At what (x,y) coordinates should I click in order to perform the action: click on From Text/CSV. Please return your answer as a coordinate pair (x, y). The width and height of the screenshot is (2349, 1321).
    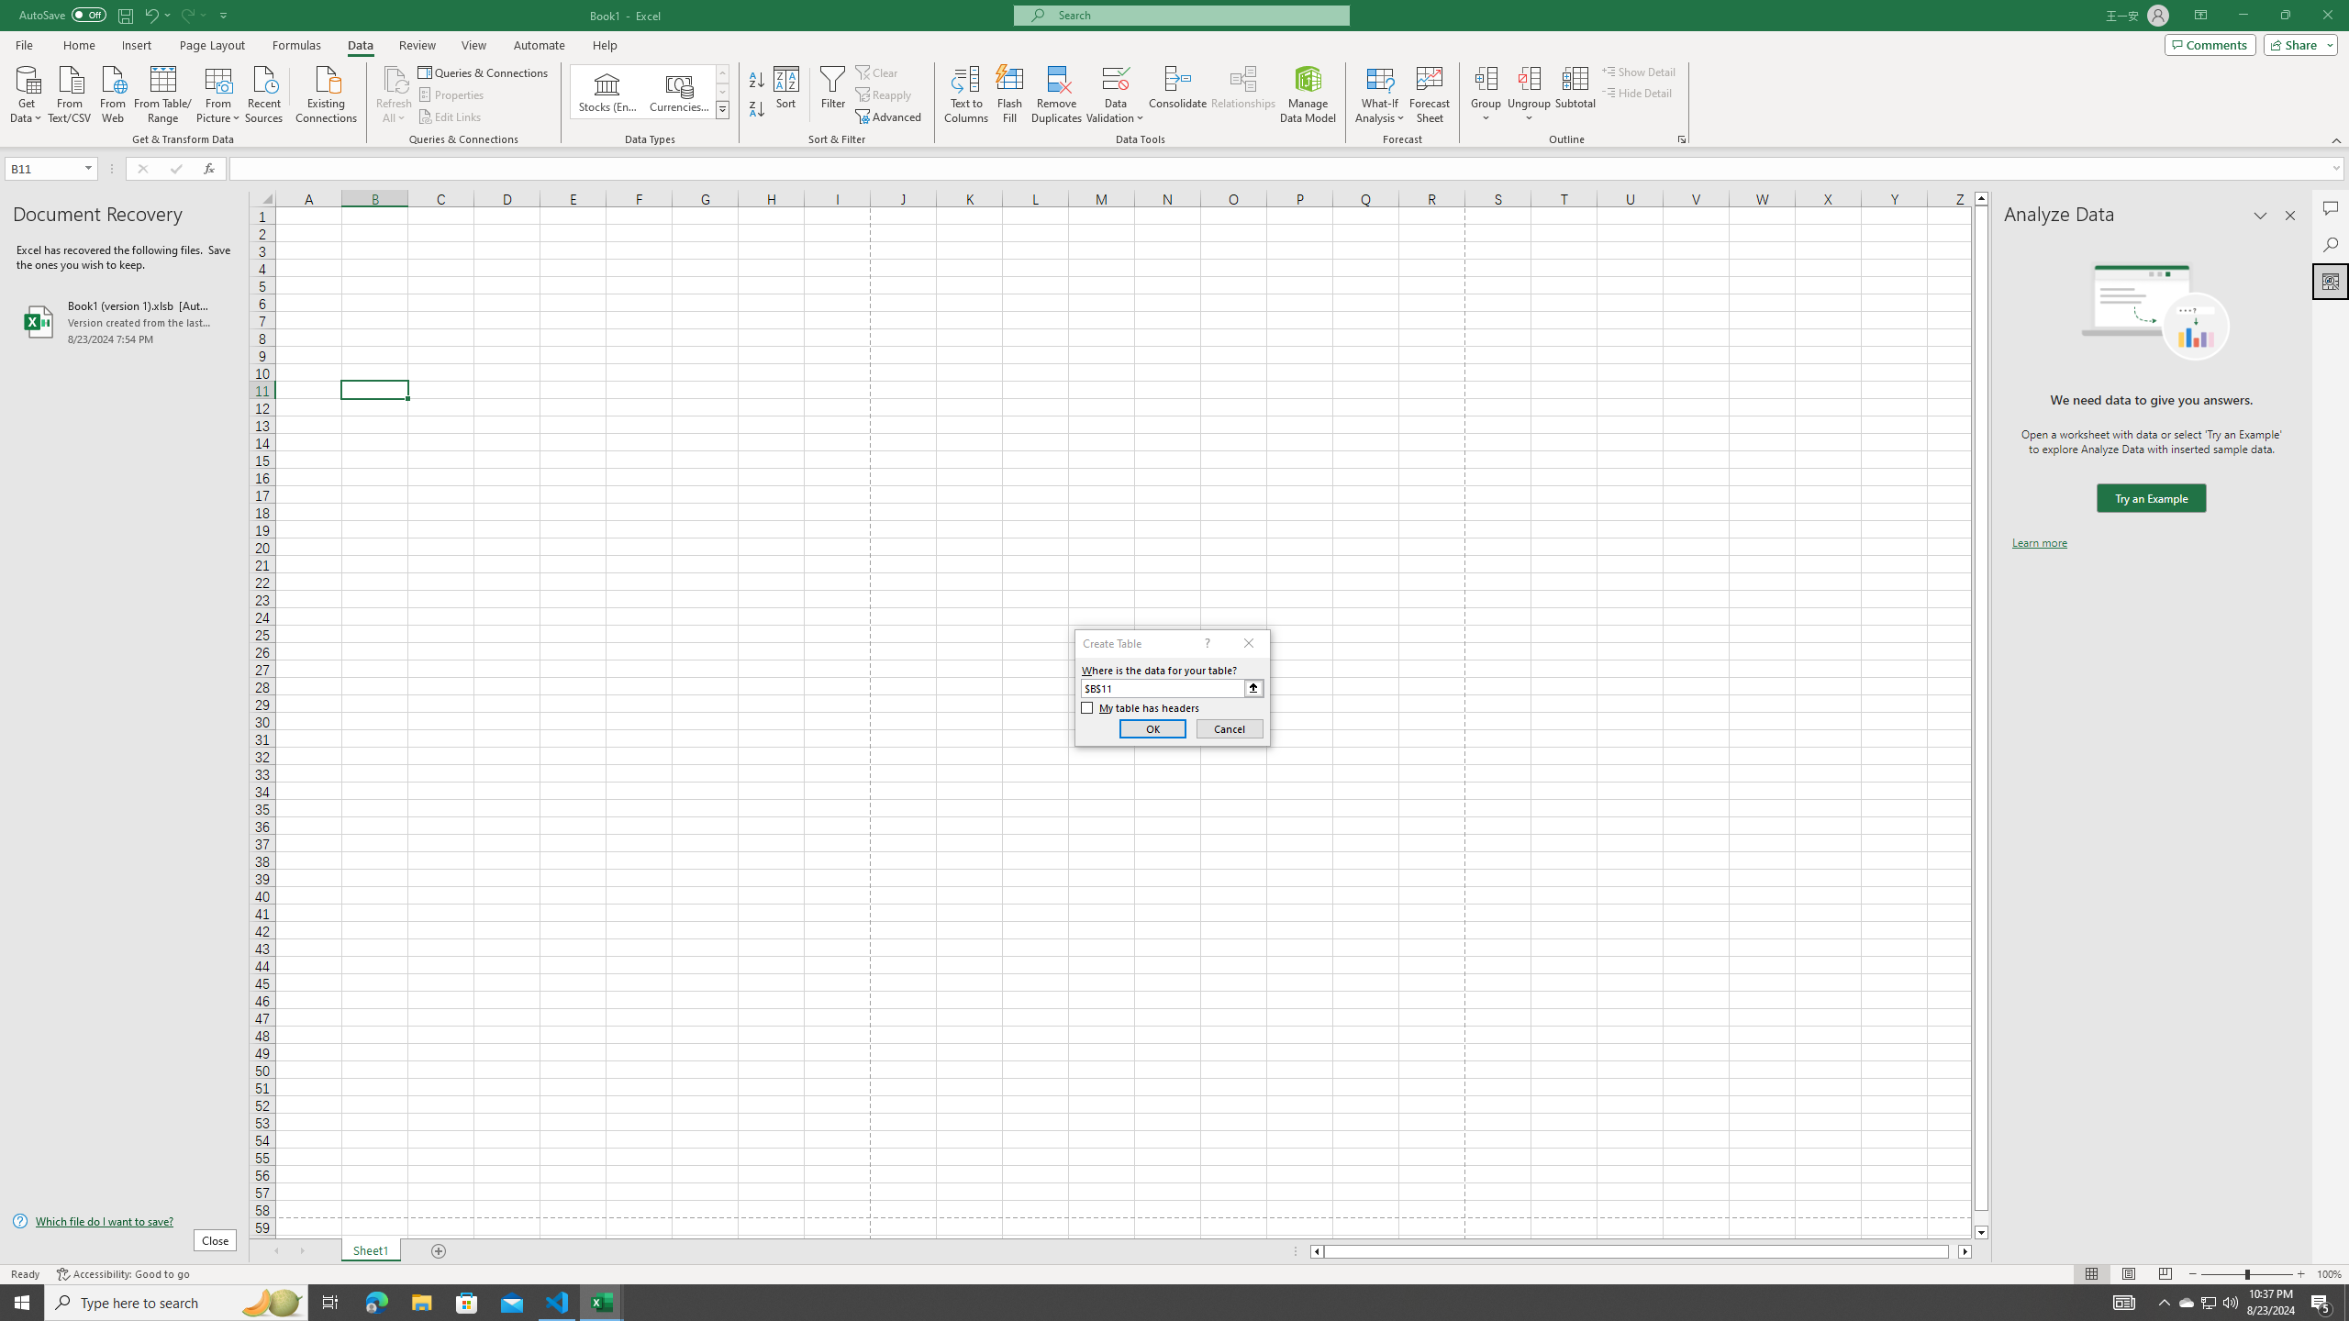
    Looking at the image, I should click on (70, 93).